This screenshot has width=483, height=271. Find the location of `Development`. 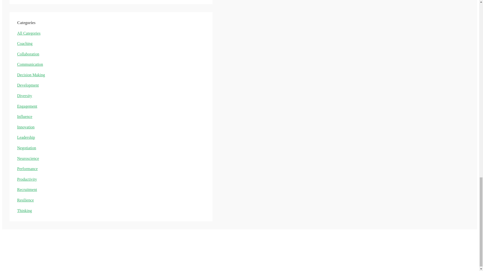

Development is located at coordinates (28, 85).